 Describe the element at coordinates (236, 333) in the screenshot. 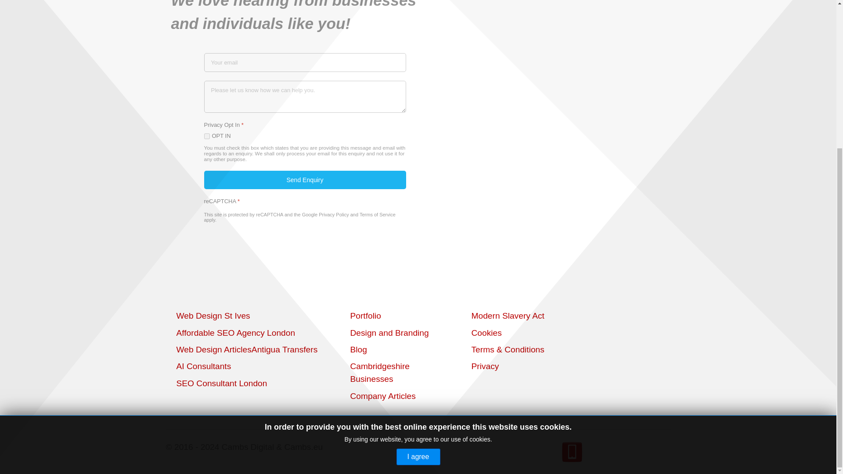

I see `Affordable SEO Agency London` at that location.